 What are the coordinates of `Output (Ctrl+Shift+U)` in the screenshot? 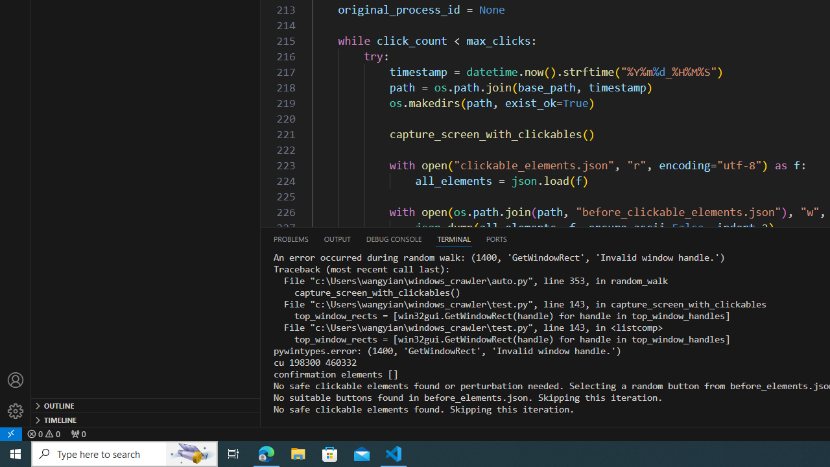 It's located at (337, 239).